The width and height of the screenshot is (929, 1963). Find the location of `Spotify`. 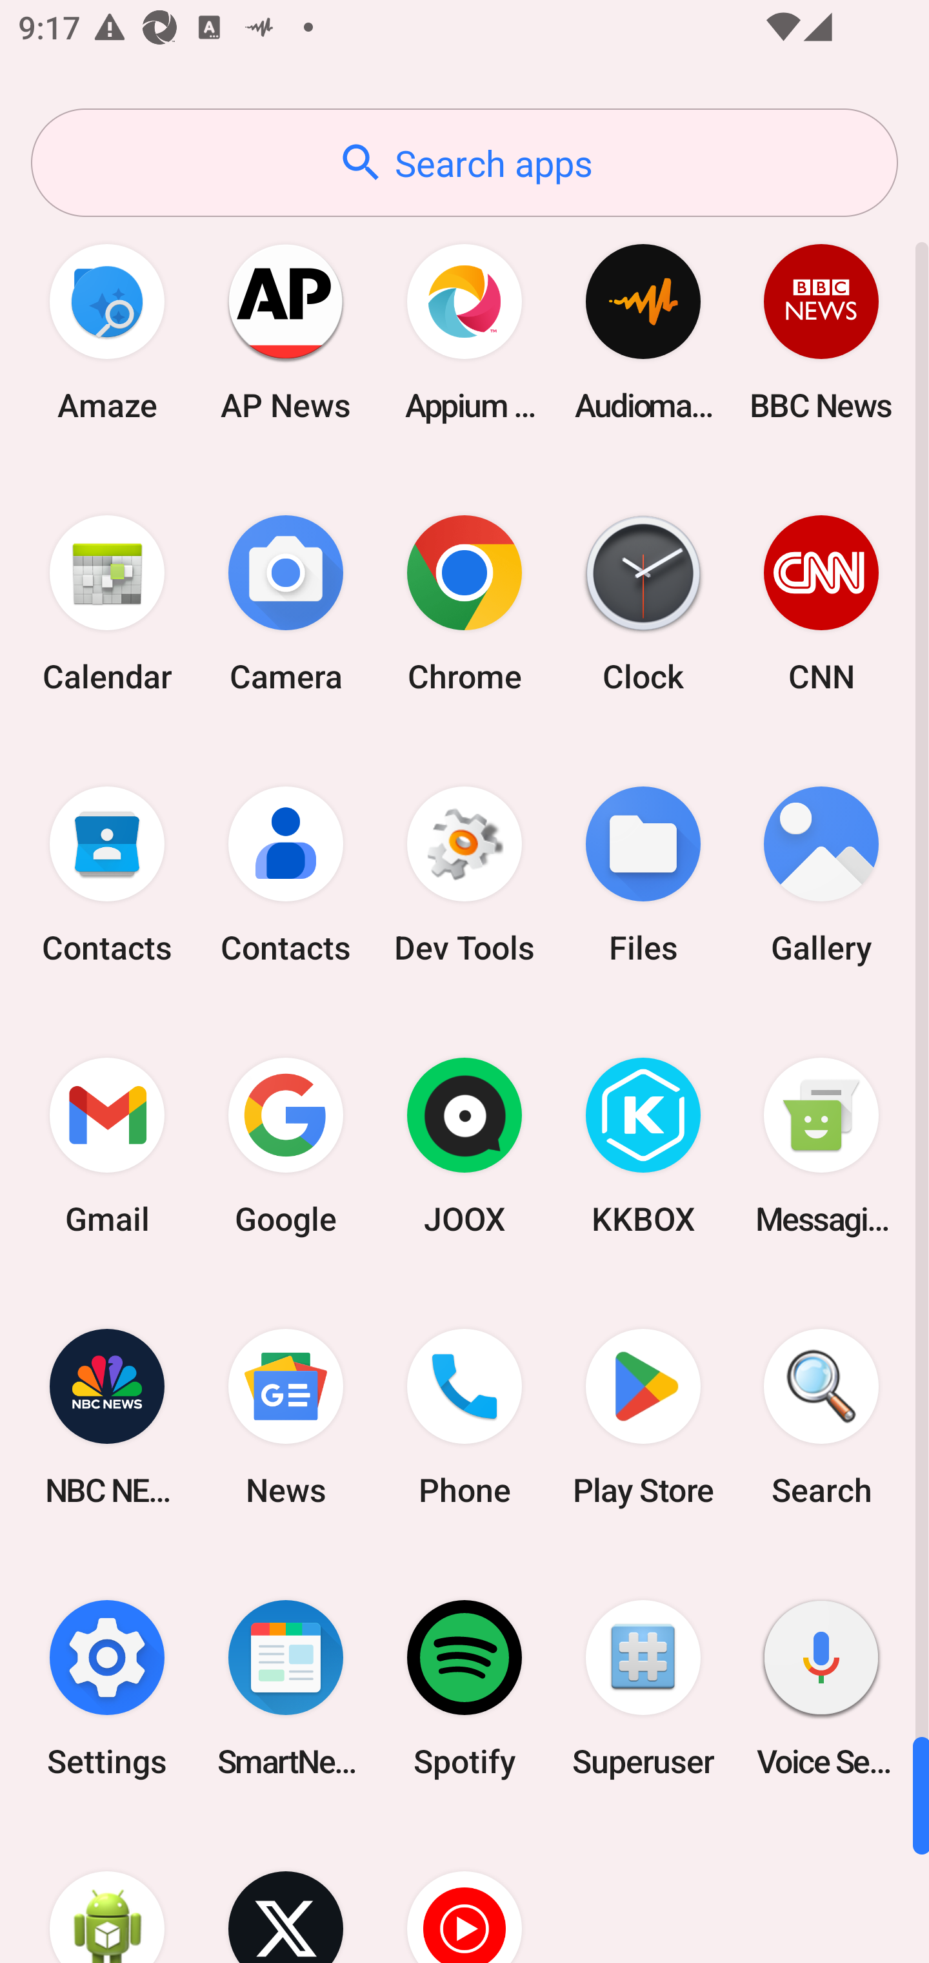

Spotify is located at coordinates (464, 1688).